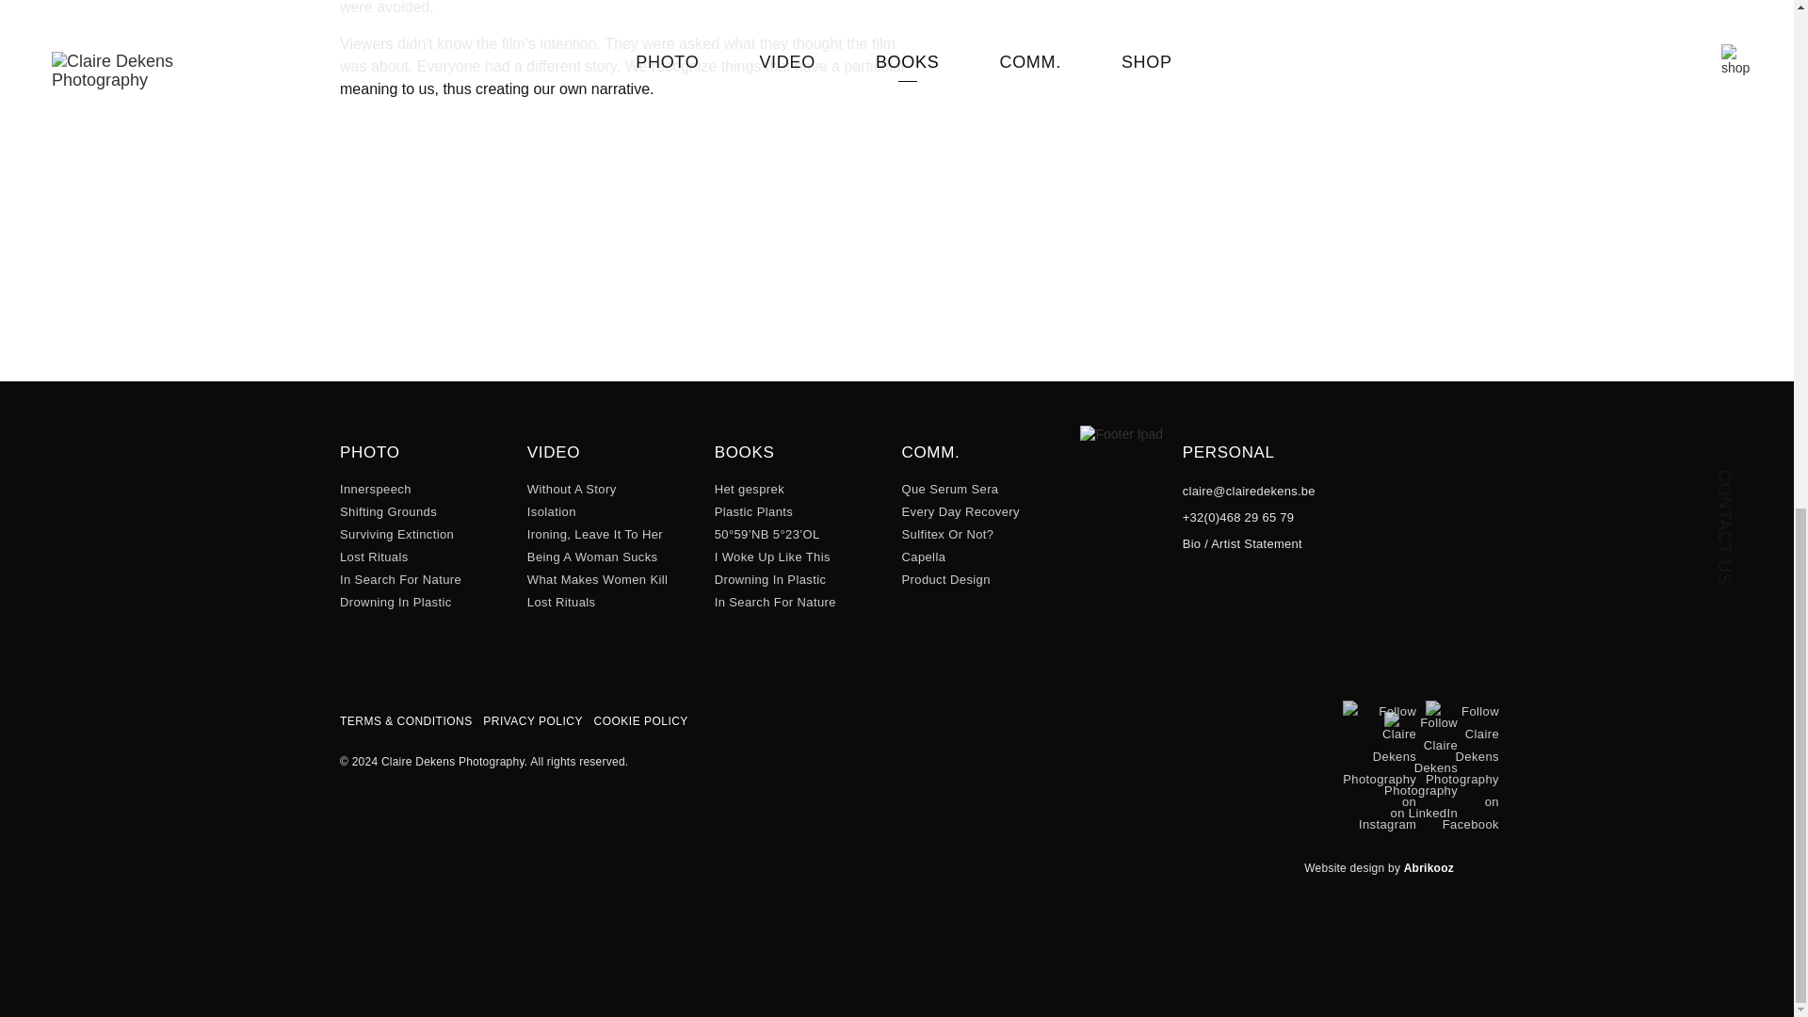  I want to click on Shifting Grounds, so click(388, 510).